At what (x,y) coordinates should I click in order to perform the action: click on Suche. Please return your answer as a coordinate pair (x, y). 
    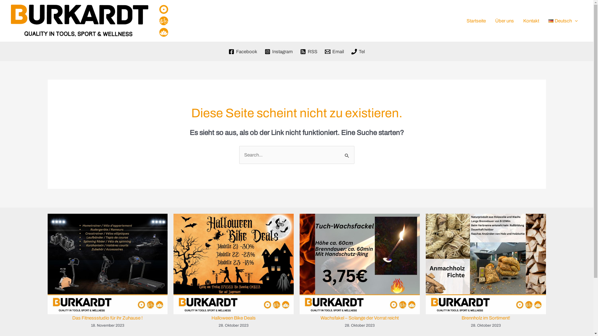
    Looking at the image, I should click on (347, 152).